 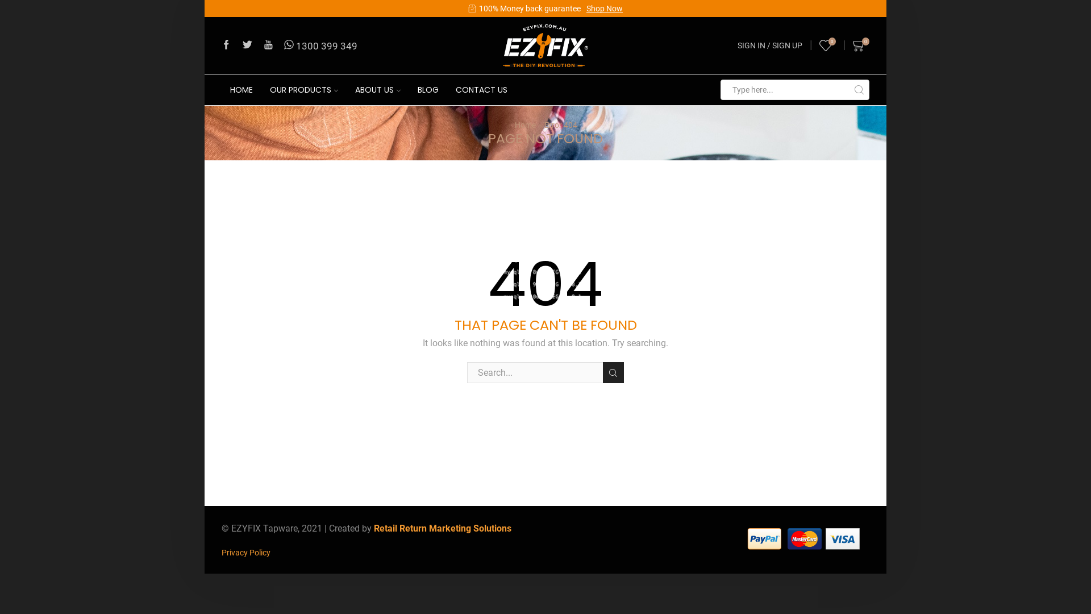 What do you see at coordinates (246, 553) in the screenshot?
I see `Privacy Policy` at bounding box center [246, 553].